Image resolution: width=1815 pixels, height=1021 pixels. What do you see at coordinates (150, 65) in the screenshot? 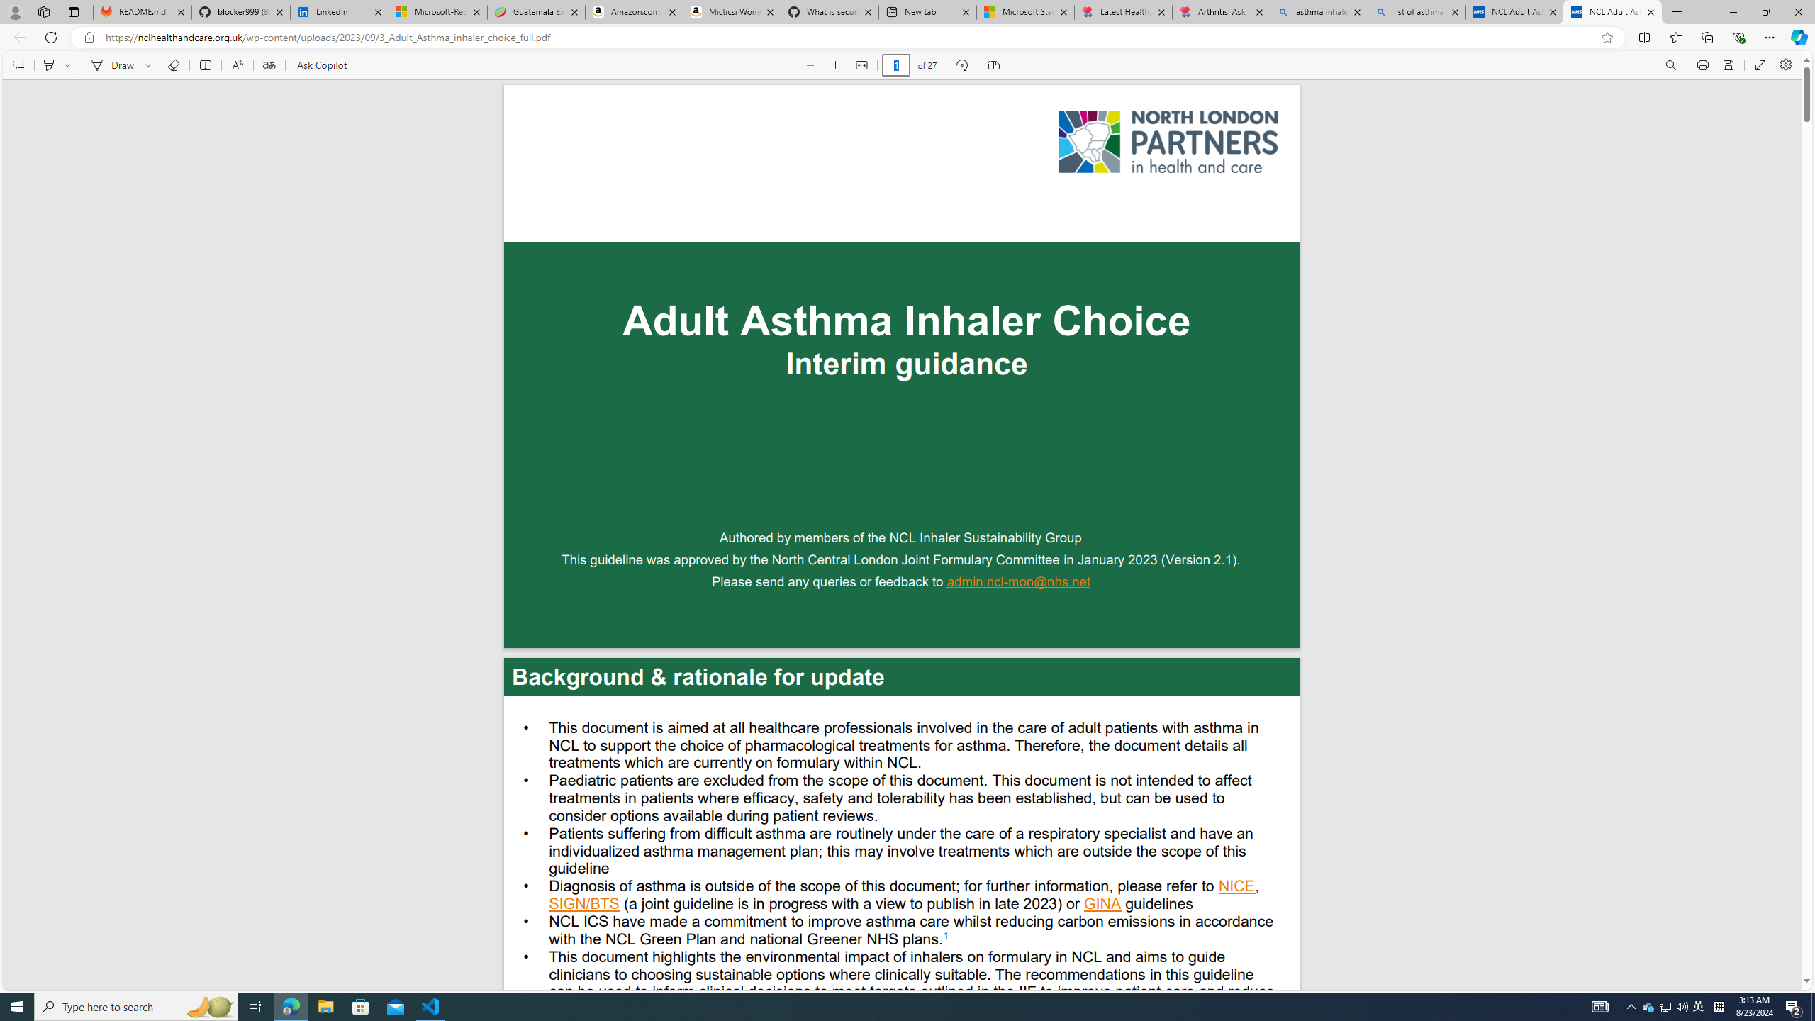
I see `Select ink properties` at bounding box center [150, 65].